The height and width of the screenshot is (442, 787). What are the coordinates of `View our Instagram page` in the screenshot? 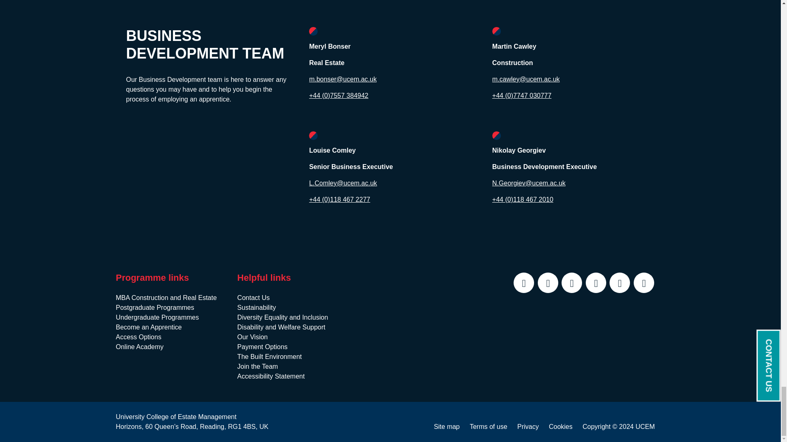 It's located at (620, 283).